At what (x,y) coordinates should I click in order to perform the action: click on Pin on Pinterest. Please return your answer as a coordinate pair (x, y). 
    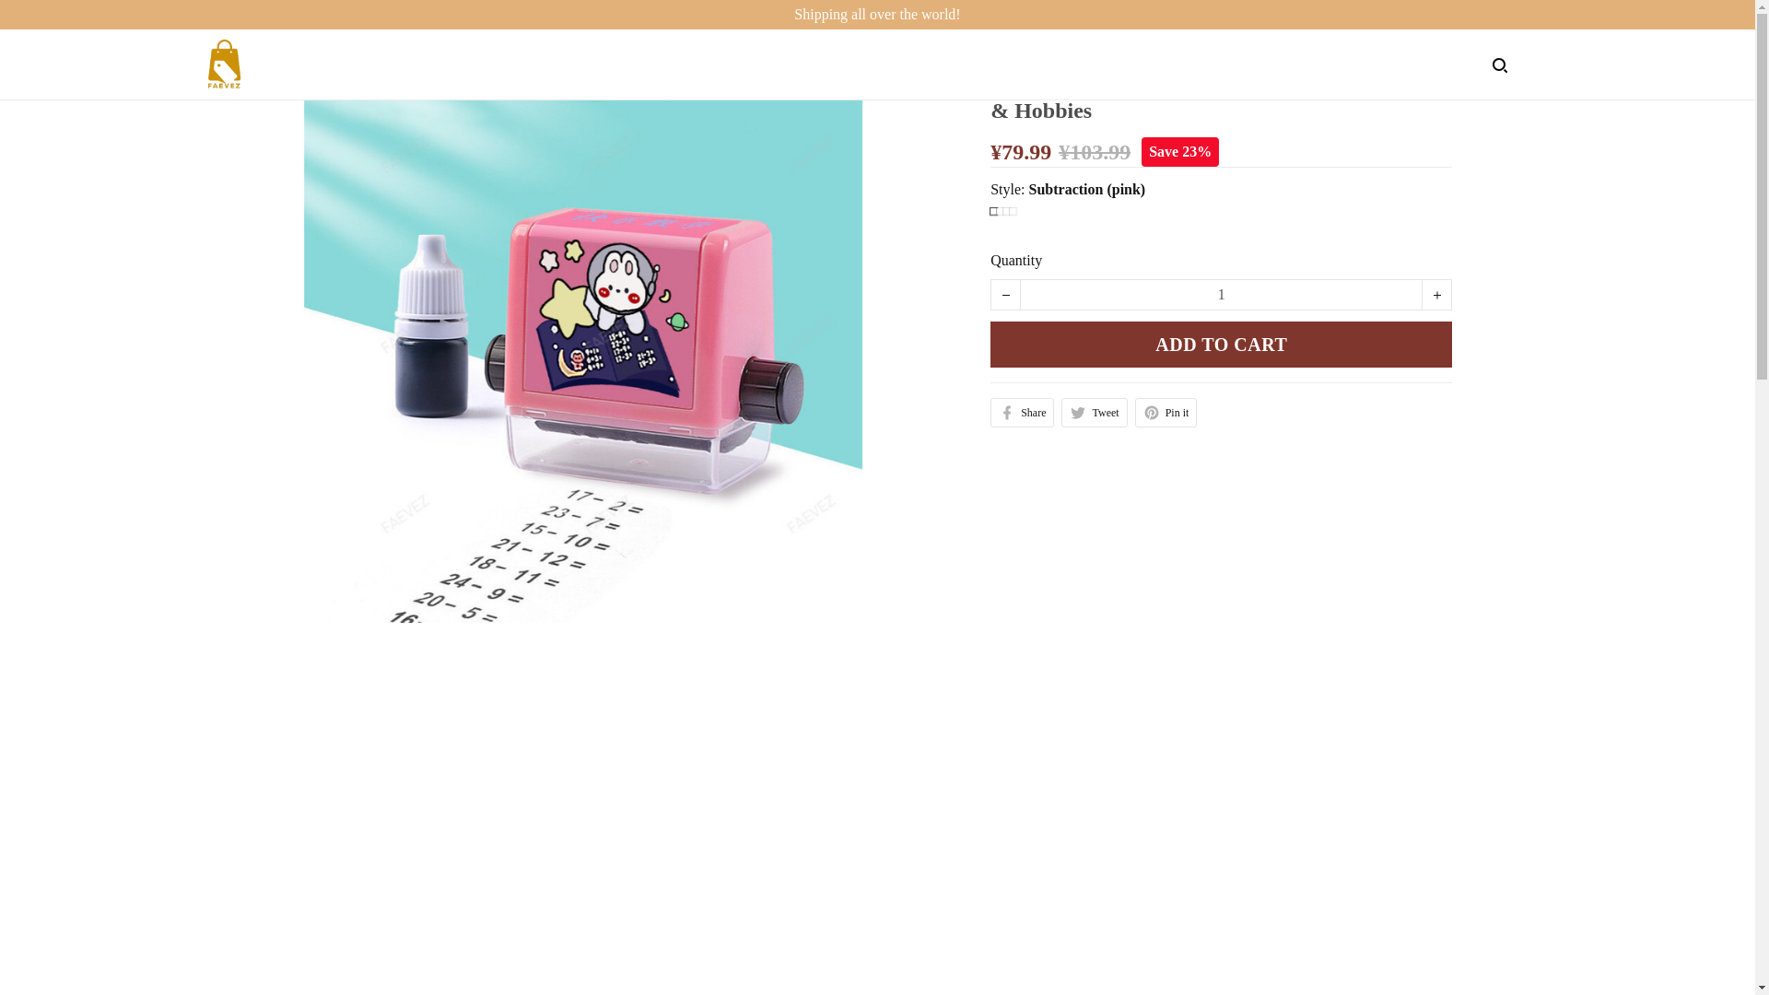
    Looking at the image, I should click on (1166, 413).